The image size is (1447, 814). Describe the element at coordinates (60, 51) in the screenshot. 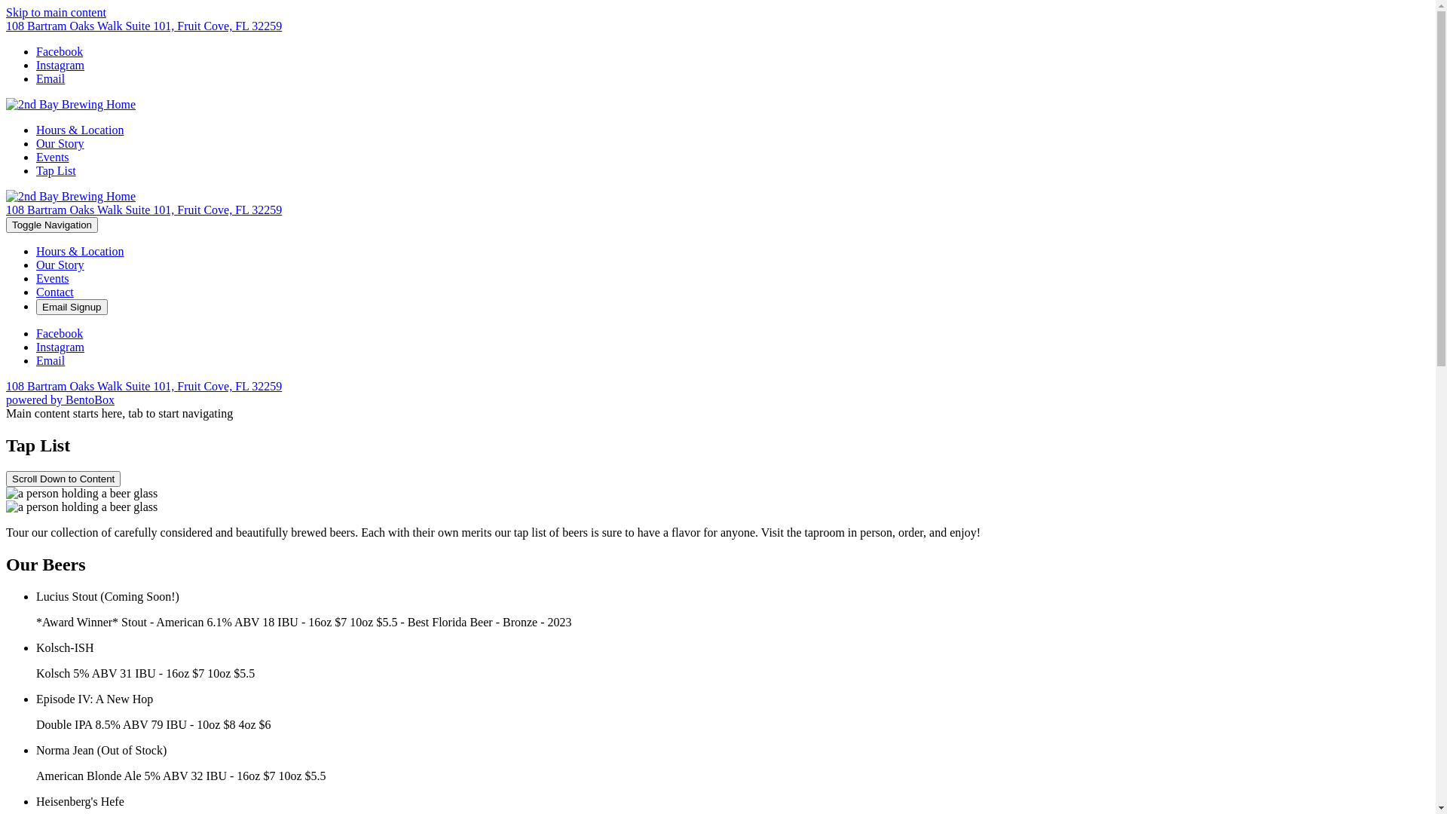

I see `Facebook` at that location.